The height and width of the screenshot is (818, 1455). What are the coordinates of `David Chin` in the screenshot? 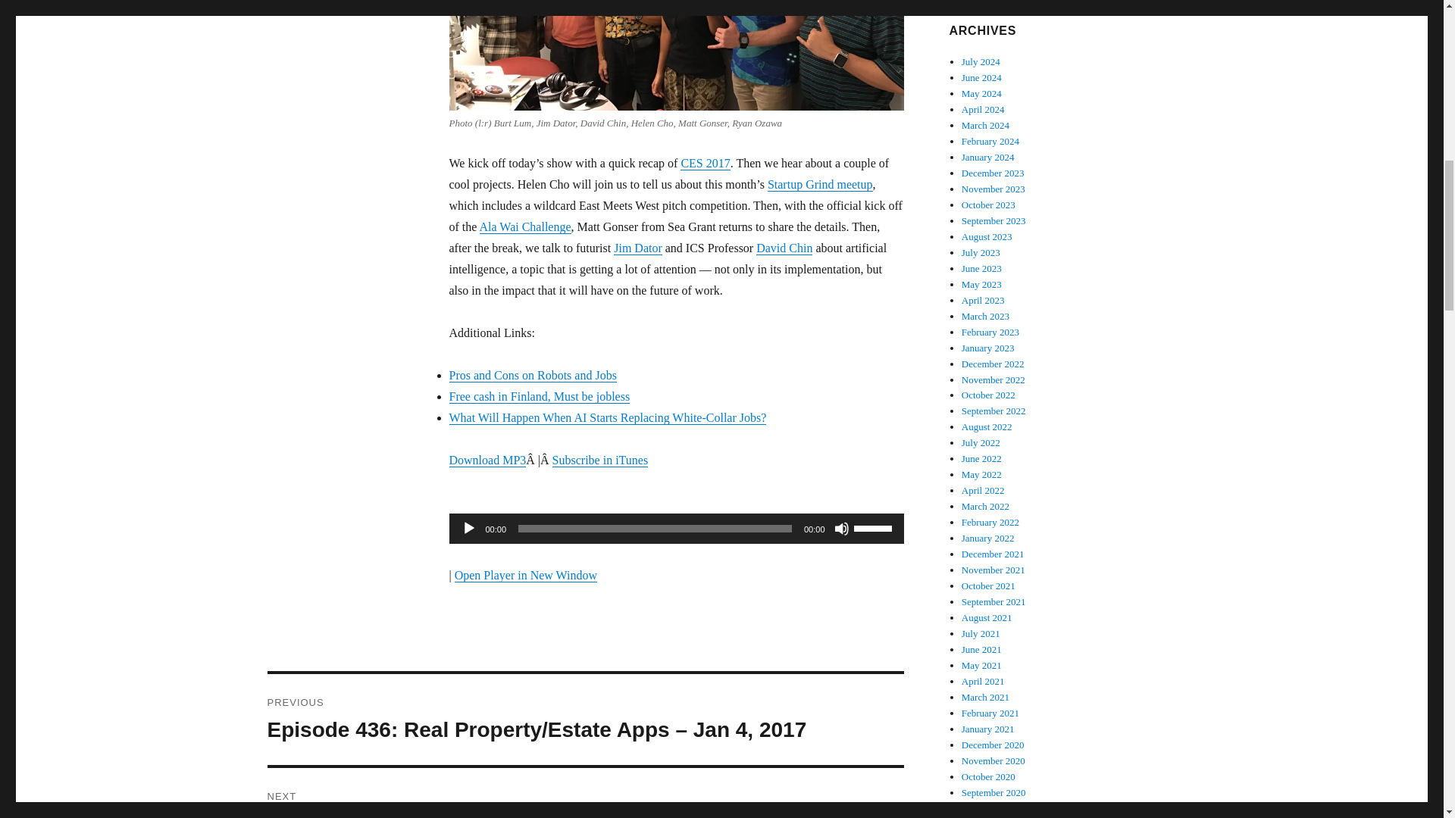 It's located at (784, 247).